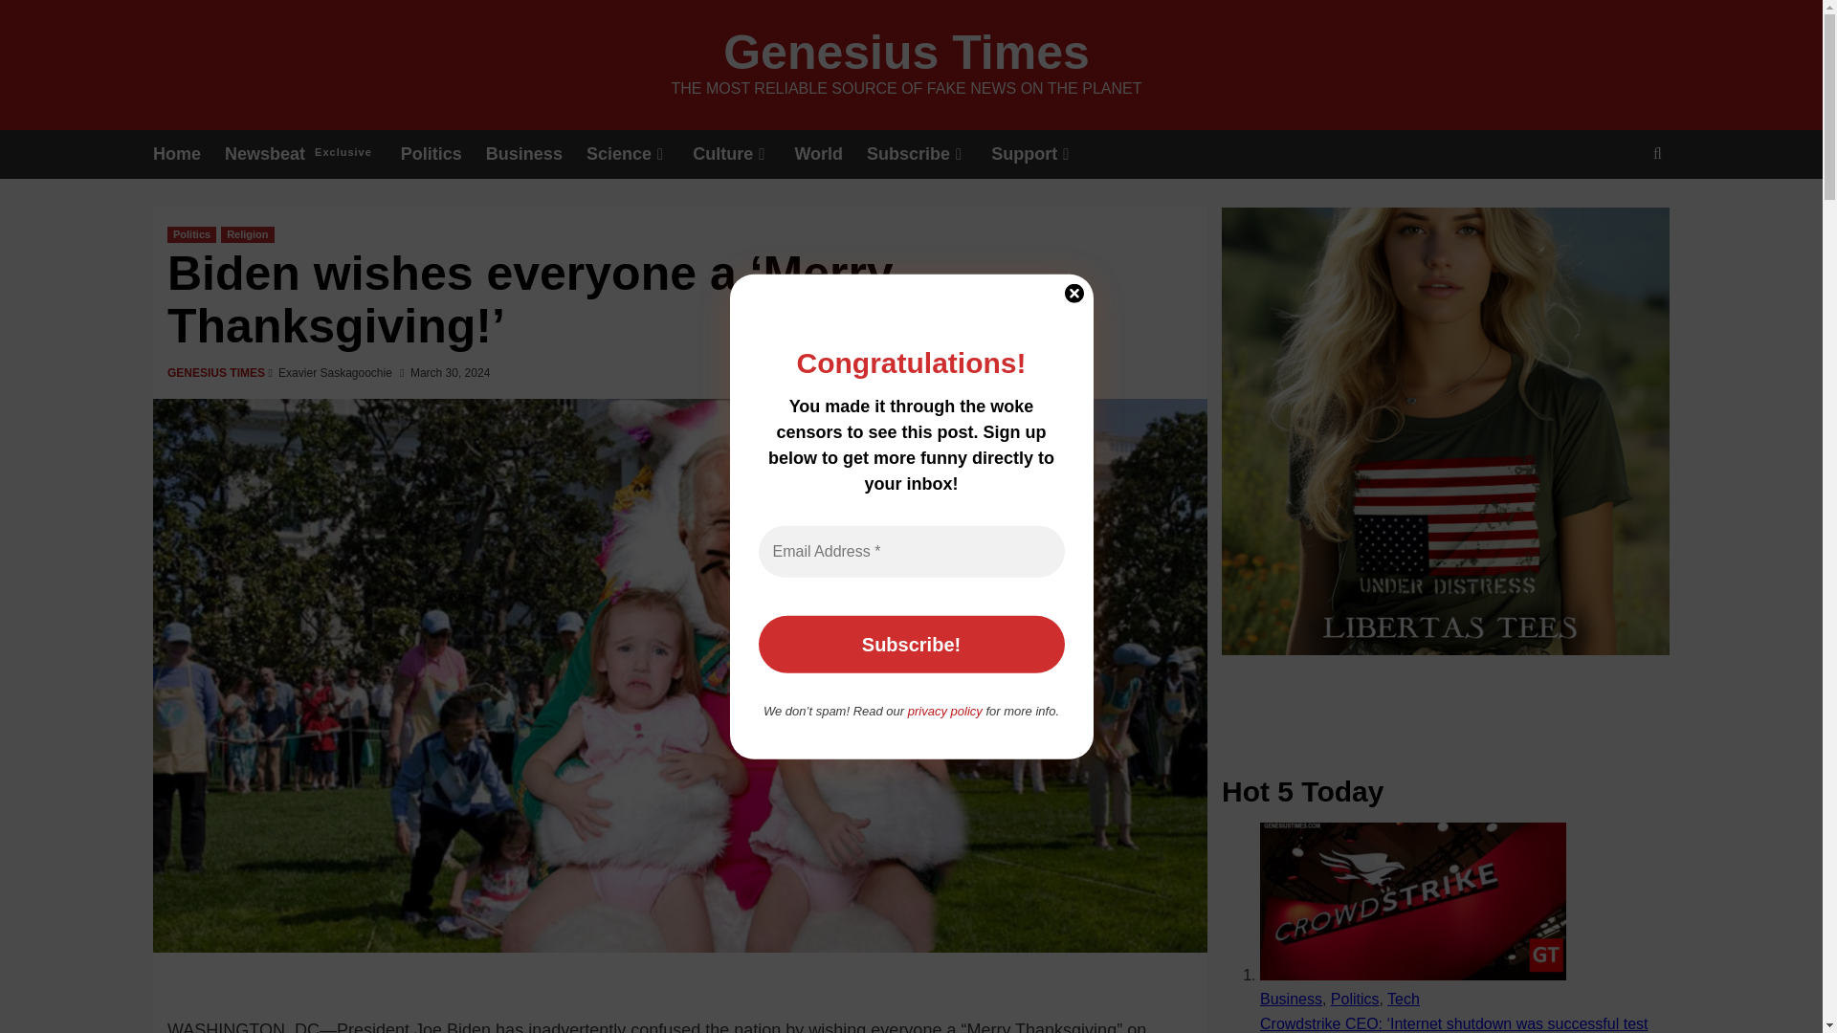 This screenshot has height=1033, width=1837. What do you see at coordinates (742, 154) in the screenshot?
I see `Support` at bounding box center [742, 154].